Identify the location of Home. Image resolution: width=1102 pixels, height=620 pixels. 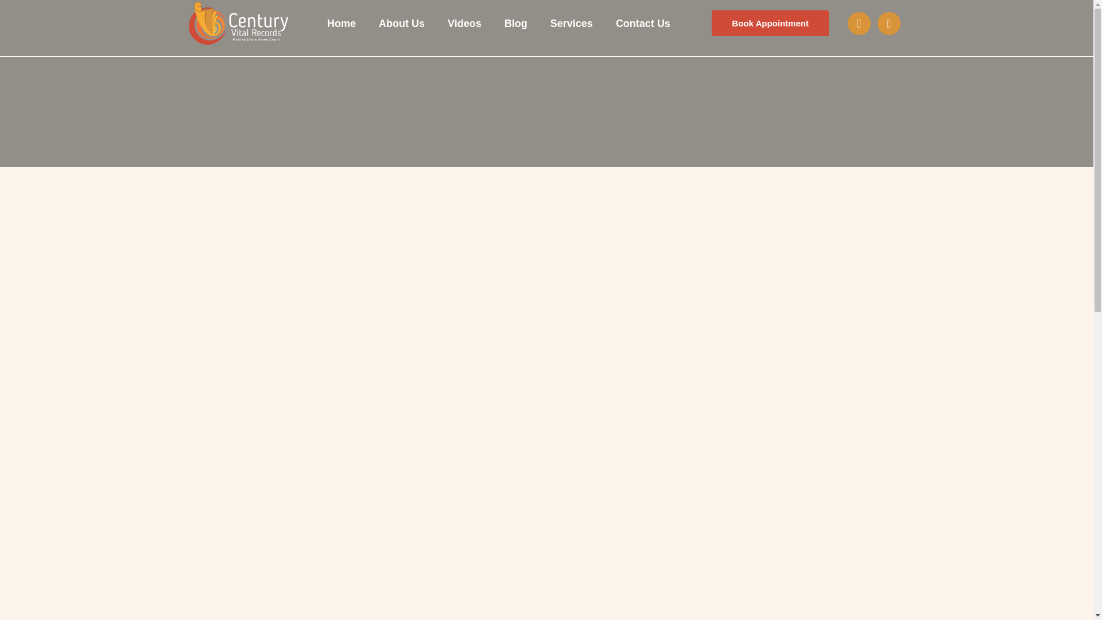
(341, 23).